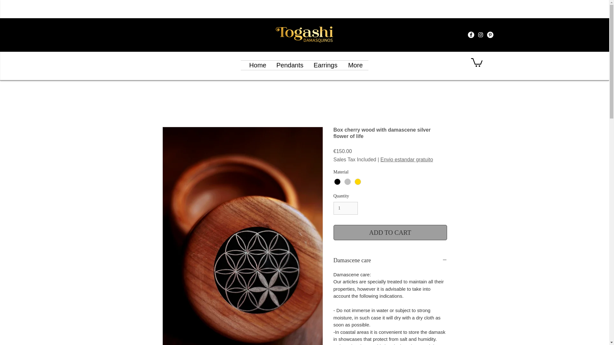 The image size is (614, 345). I want to click on Damascene care, so click(390, 261).